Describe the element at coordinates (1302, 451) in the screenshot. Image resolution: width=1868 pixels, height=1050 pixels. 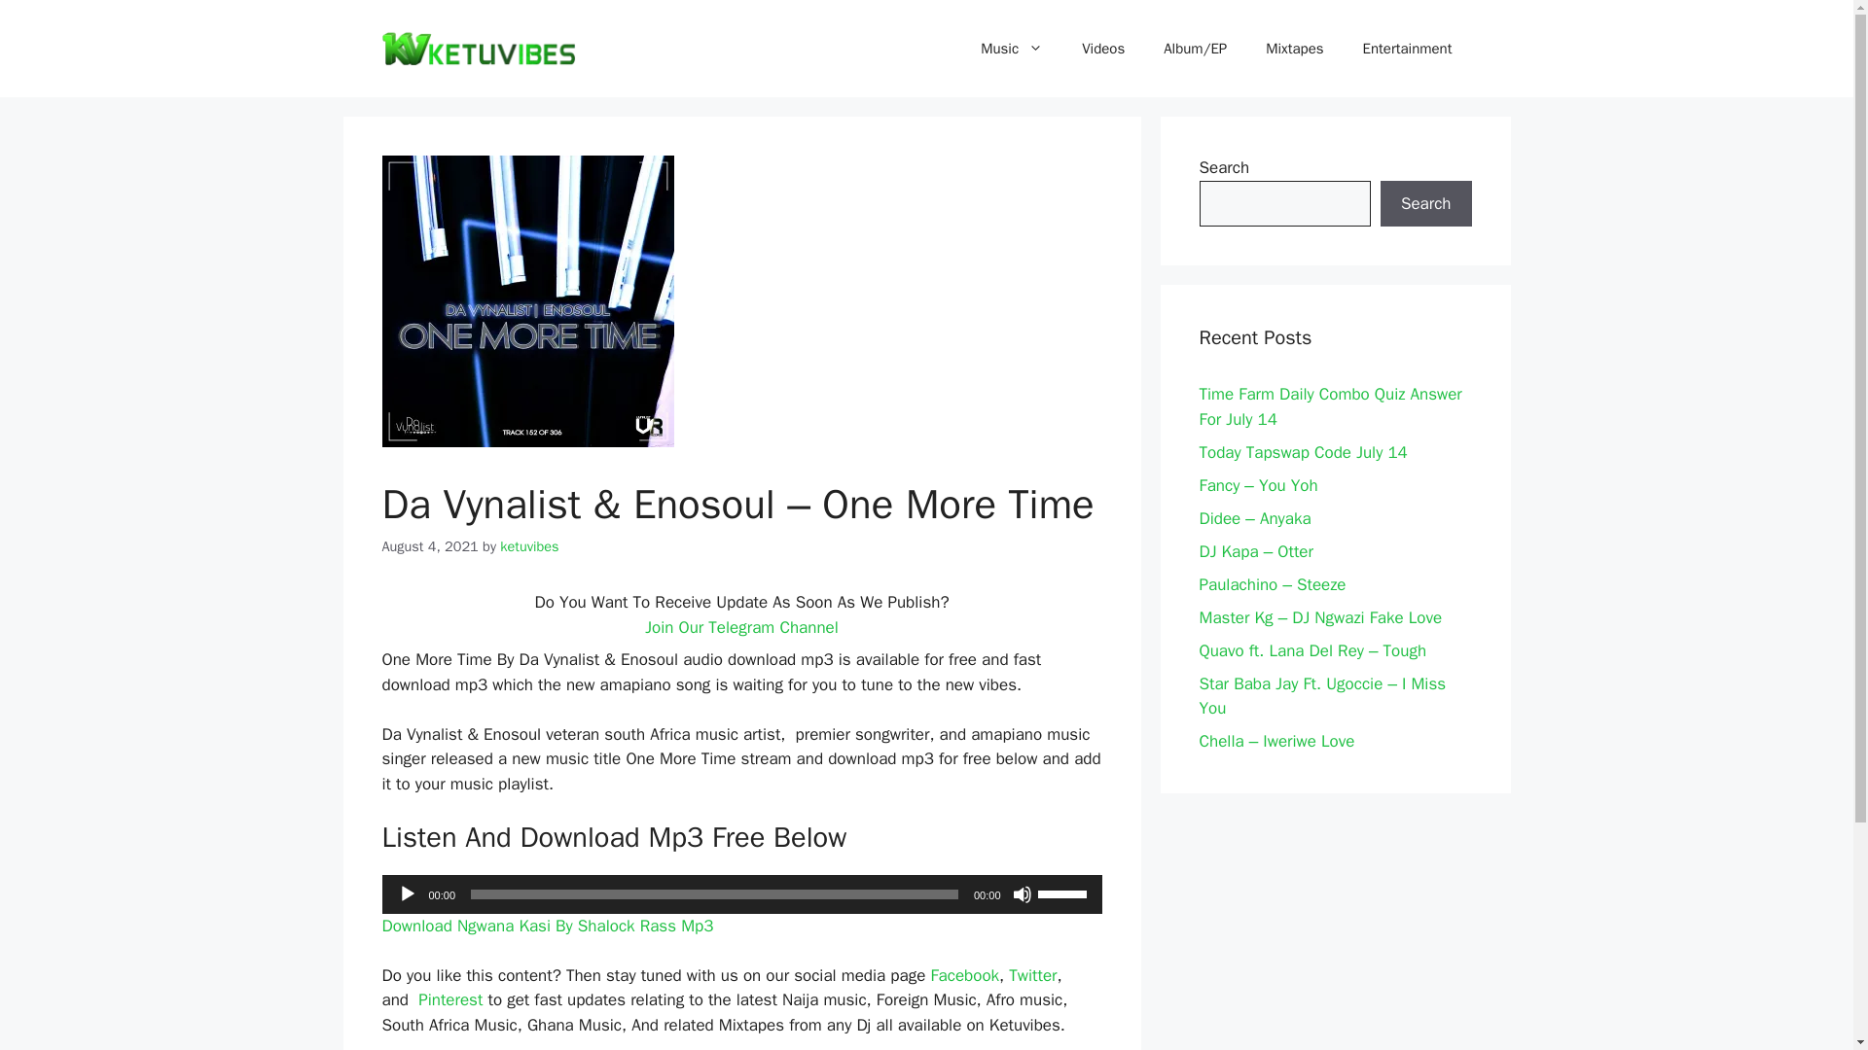
I see `Today Tapswap Code July 14` at that location.